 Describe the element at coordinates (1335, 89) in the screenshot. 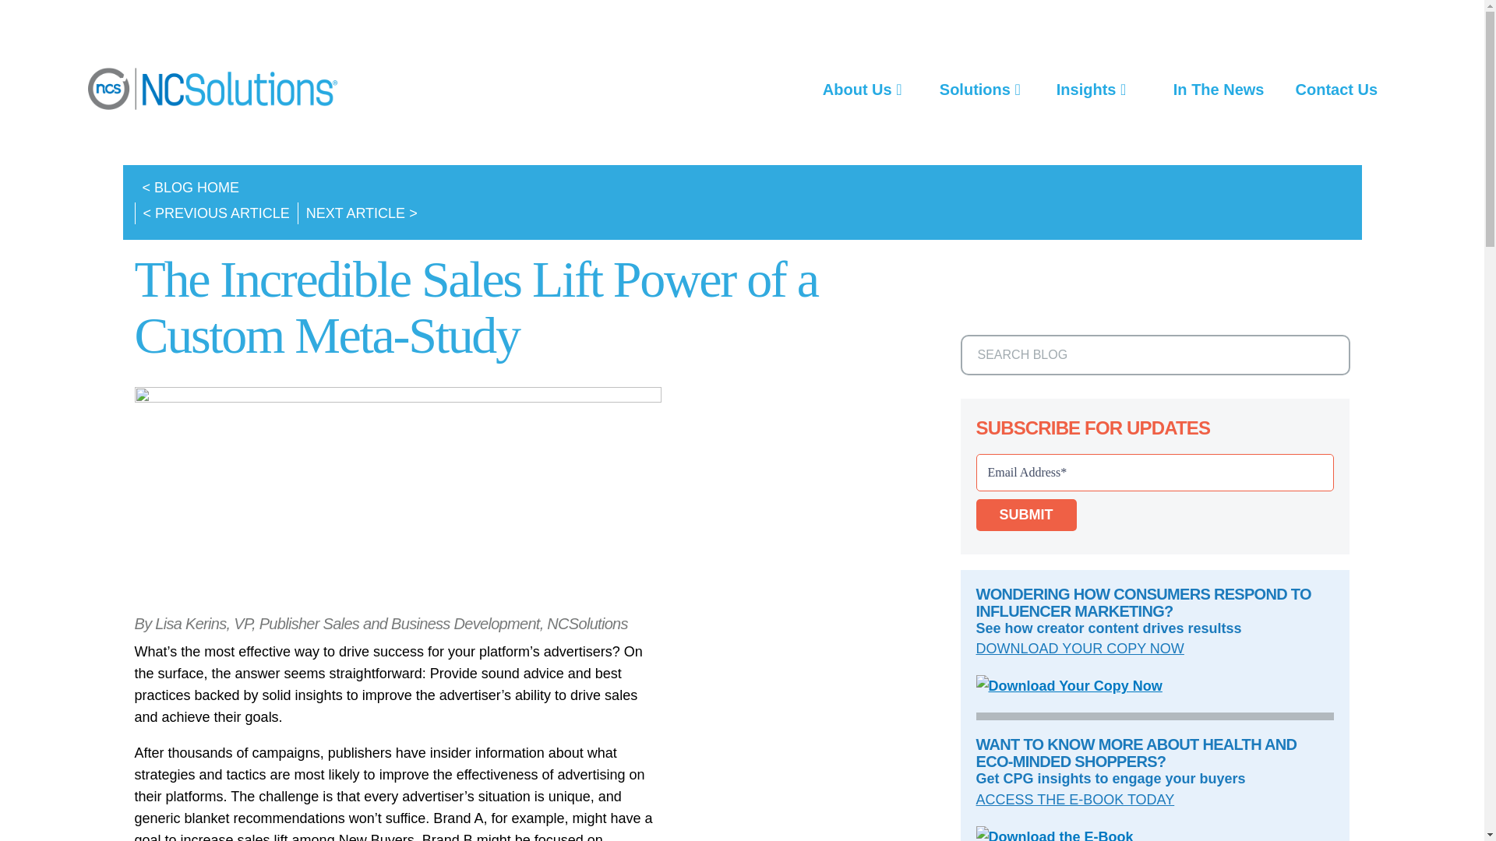

I see `Contact Us` at that location.